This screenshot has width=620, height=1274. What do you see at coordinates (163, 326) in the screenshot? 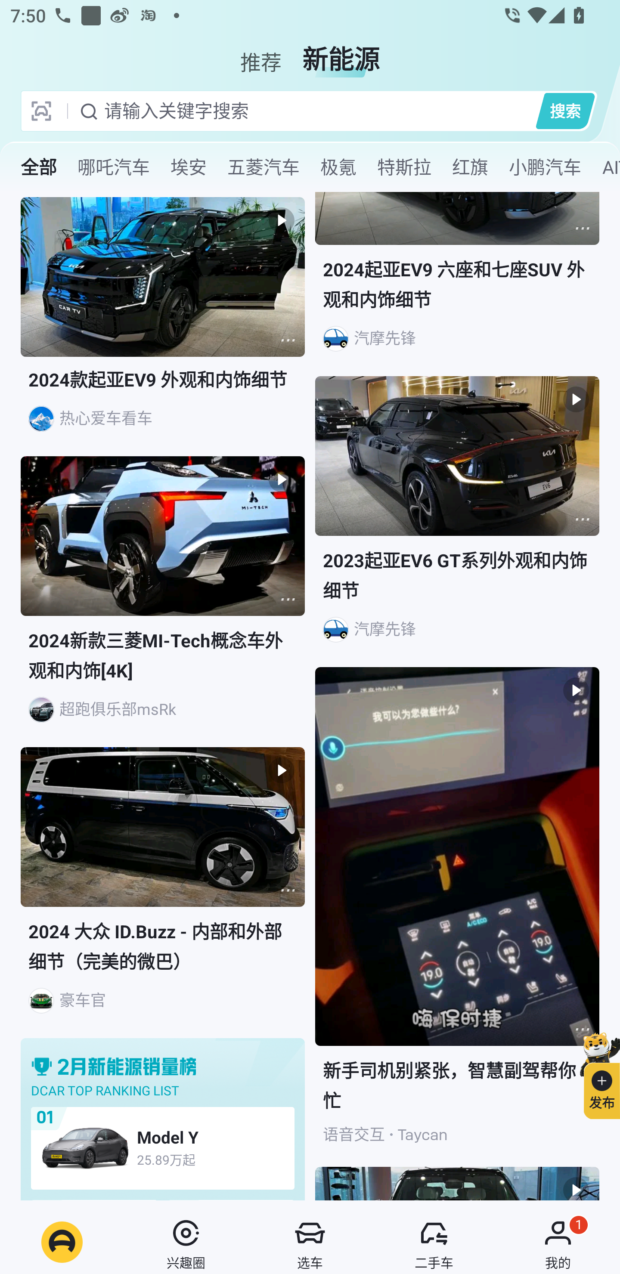
I see `  2024款起亚EV9 外观和内饰细节 热心爱车看车` at bounding box center [163, 326].